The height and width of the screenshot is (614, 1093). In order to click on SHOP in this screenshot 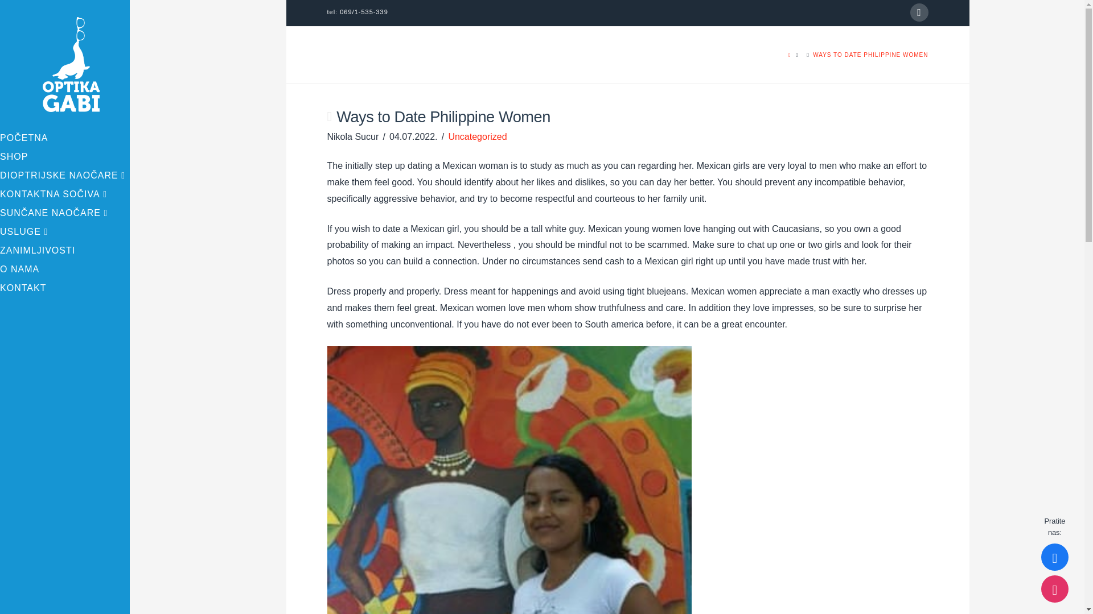, I will do `click(65, 158)`.